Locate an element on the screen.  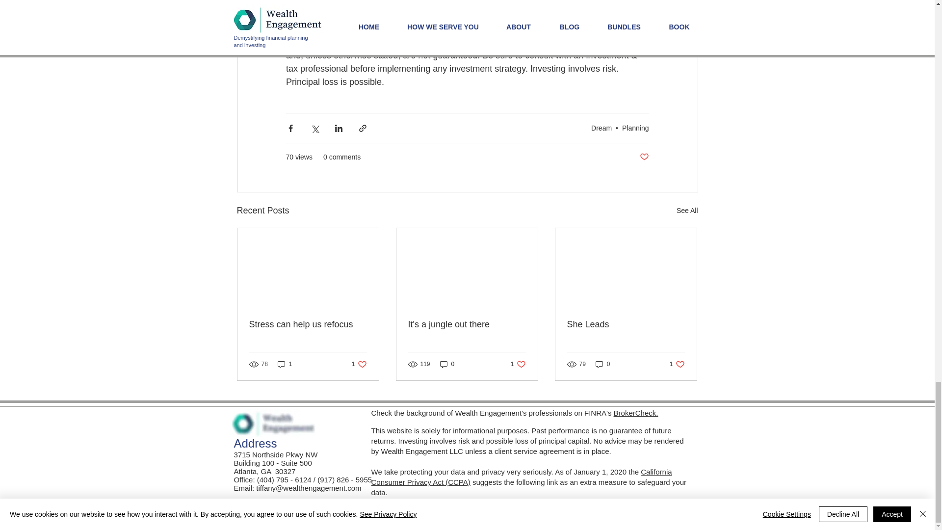
It's a jungle out there is located at coordinates (644, 157).